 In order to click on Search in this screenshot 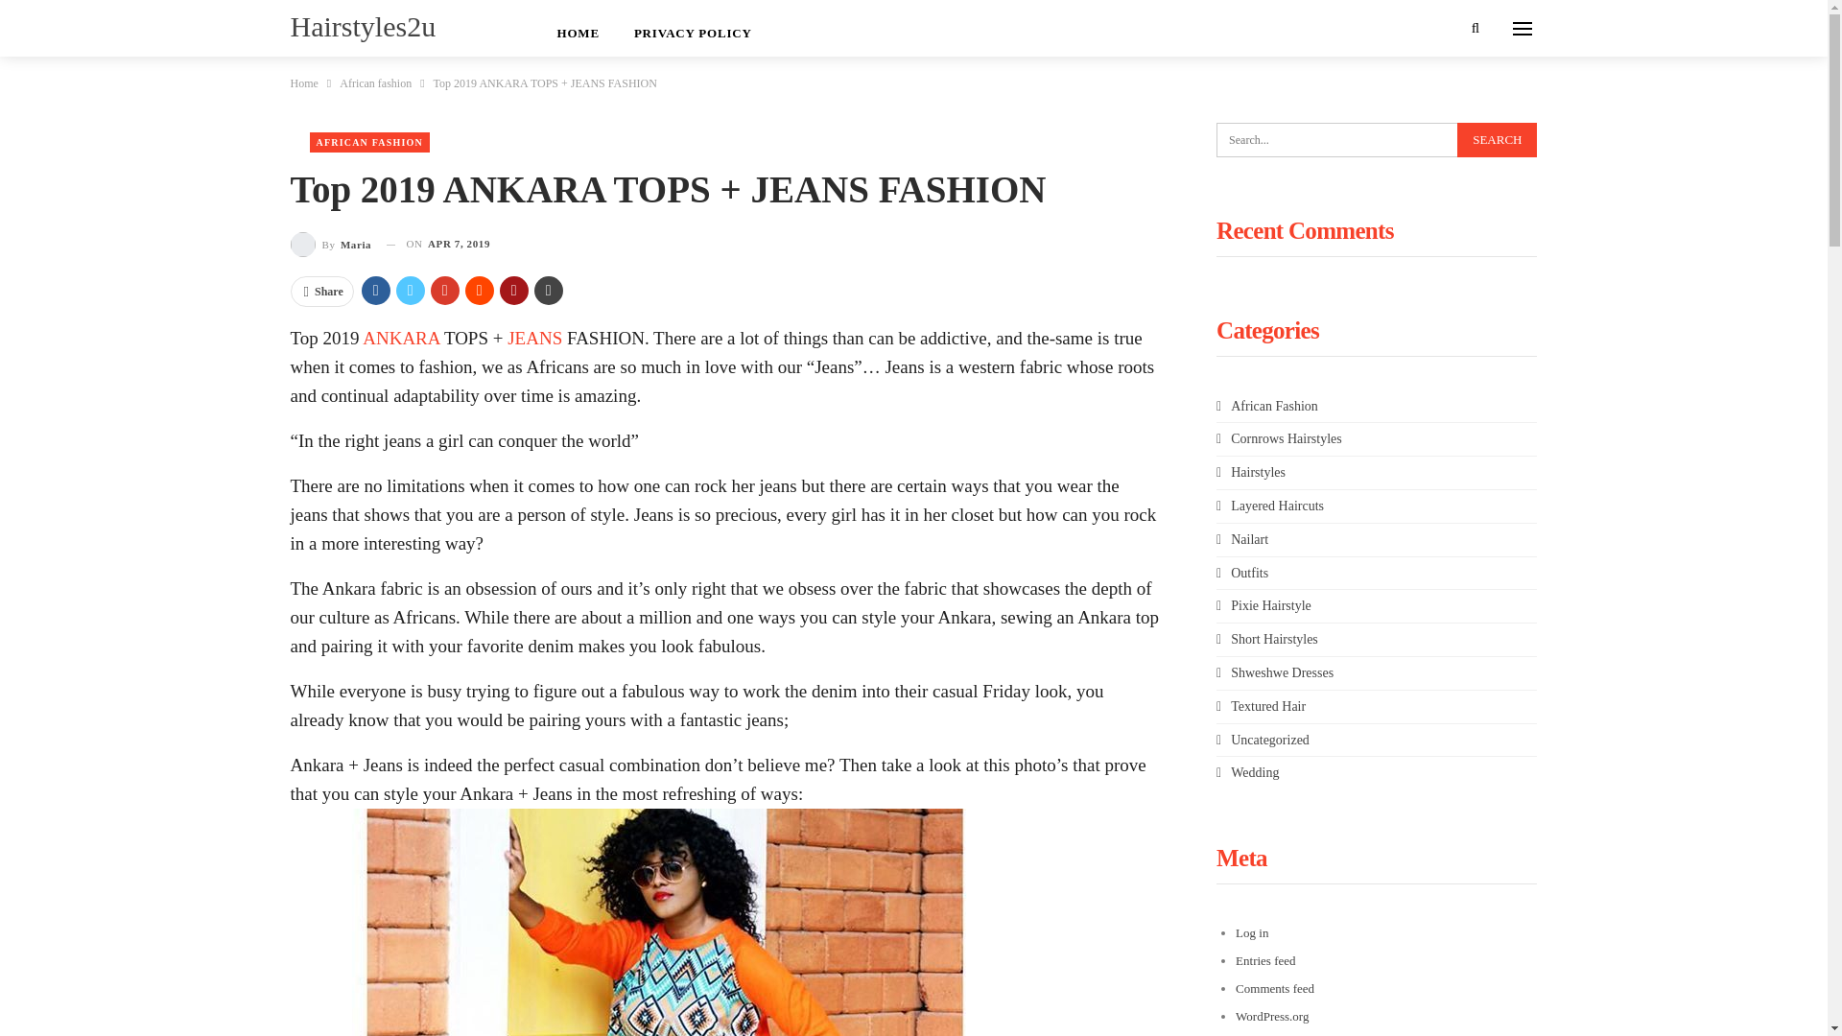, I will do `click(1497, 140)`.